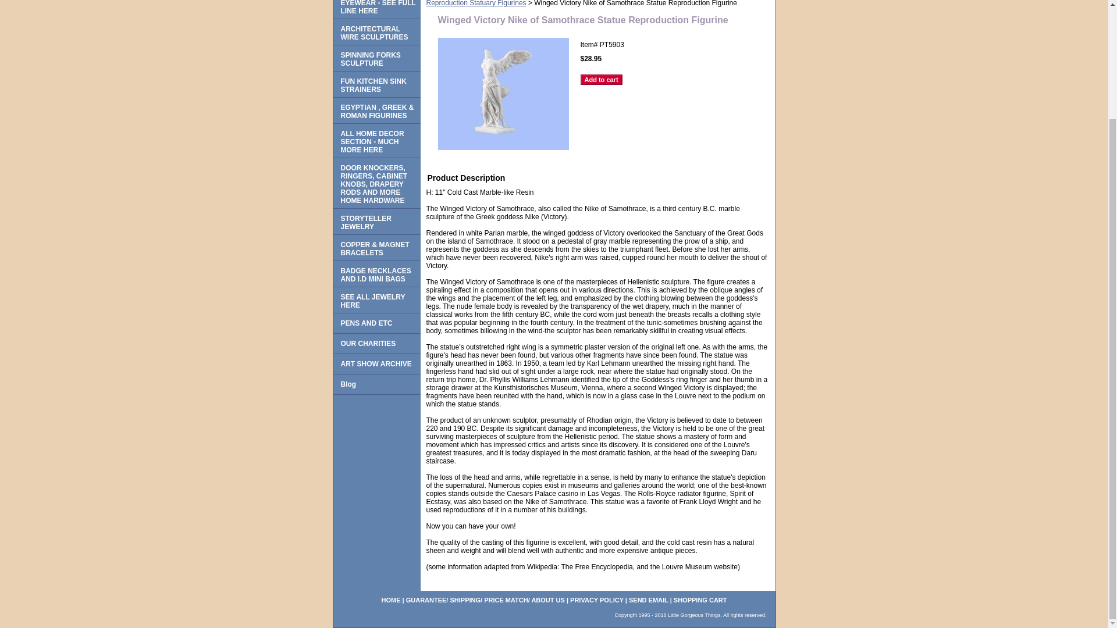 The image size is (1117, 628). I want to click on SEE ALL JEWELRY HERE, so click(376, 300).